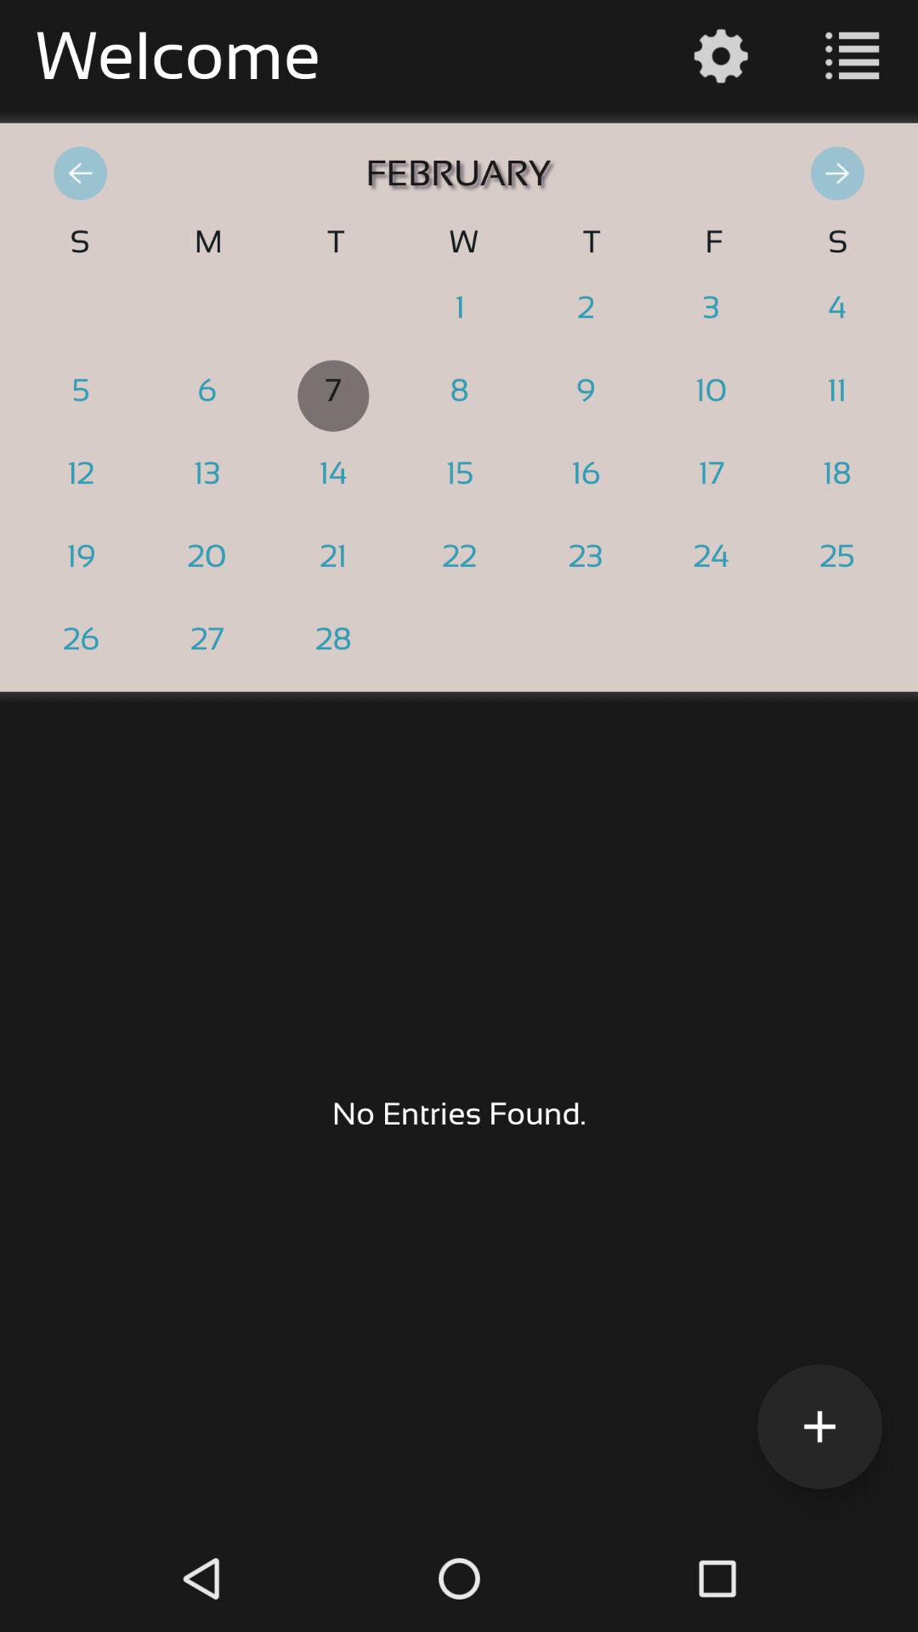  What do you see at coordinates (711, 396) in the screenshot?
I see `select the number 10` at bounding box center [711, 396].